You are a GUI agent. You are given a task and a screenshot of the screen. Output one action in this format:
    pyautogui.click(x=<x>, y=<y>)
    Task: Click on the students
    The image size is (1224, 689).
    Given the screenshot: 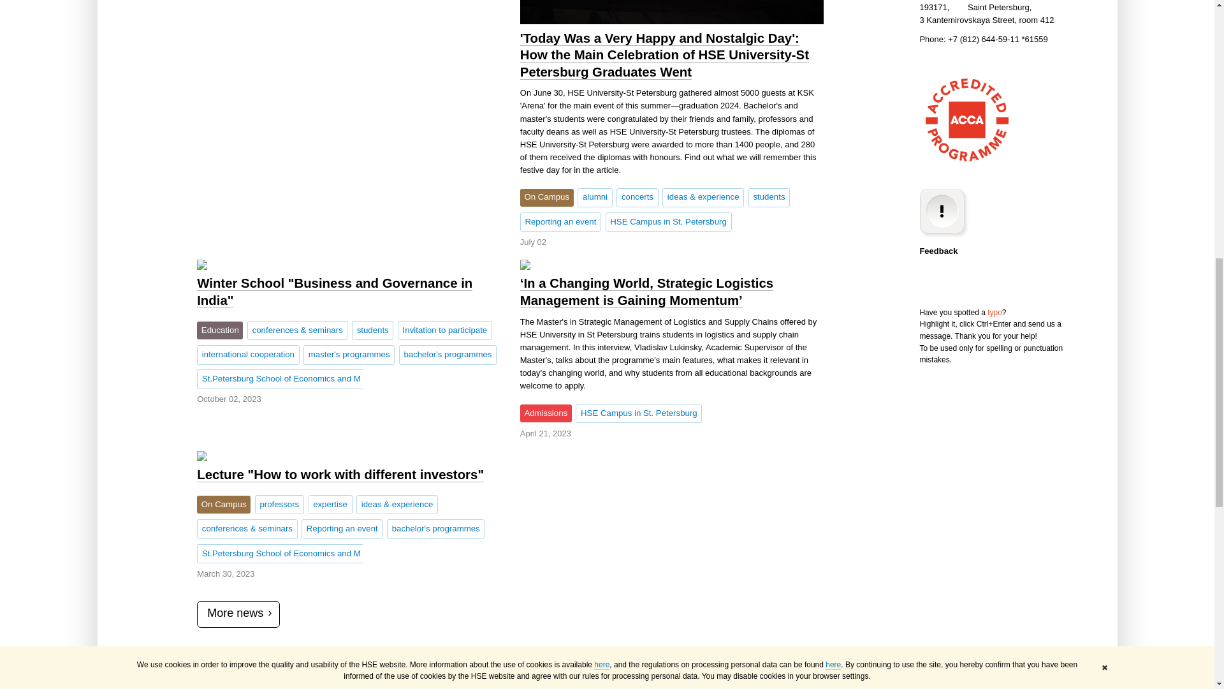 What is the action you would take?
    pyautogui.click(x=769, y=198)
    